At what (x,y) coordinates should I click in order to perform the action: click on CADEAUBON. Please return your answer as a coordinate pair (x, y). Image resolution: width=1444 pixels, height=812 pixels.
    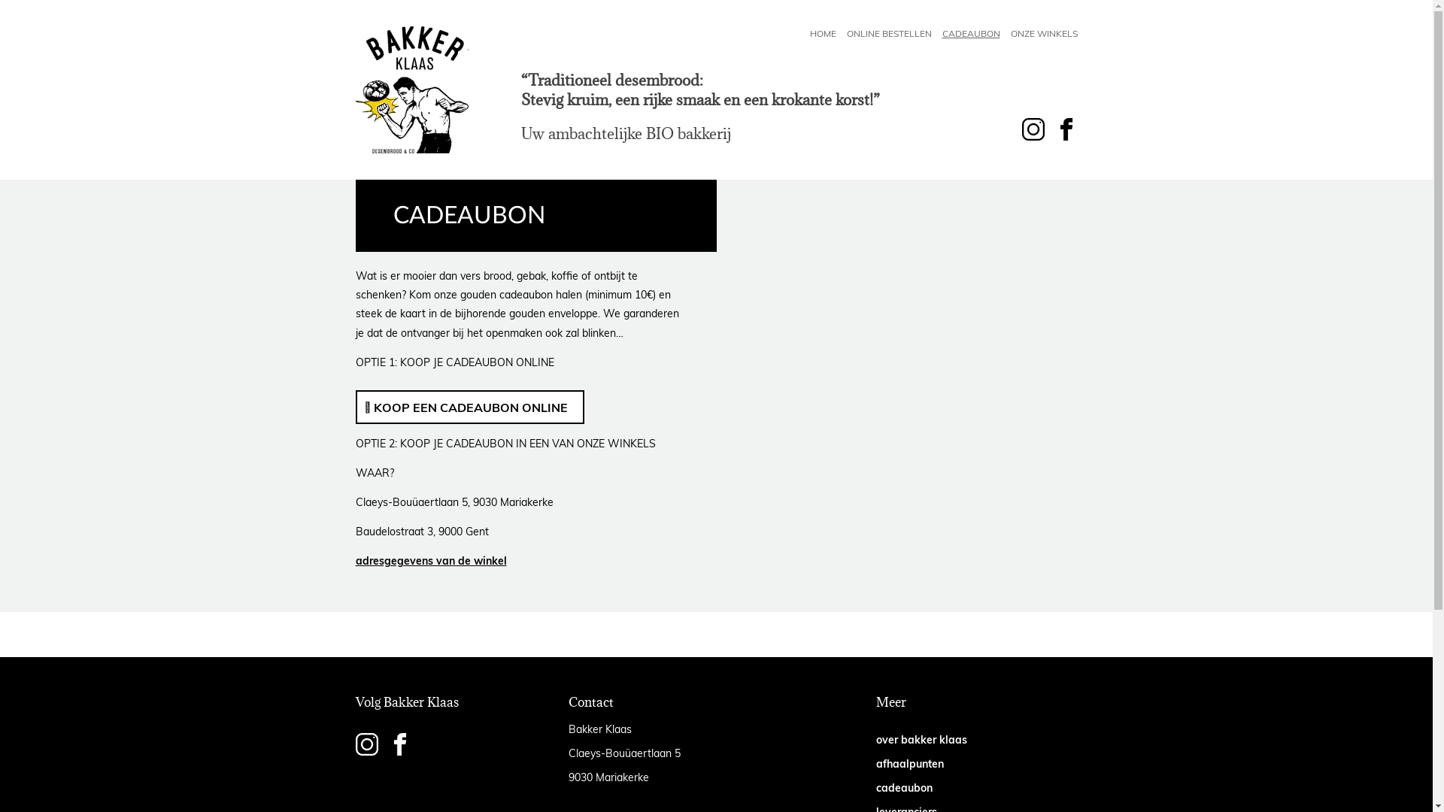
    Looking at the image, I should click on (970, 33).